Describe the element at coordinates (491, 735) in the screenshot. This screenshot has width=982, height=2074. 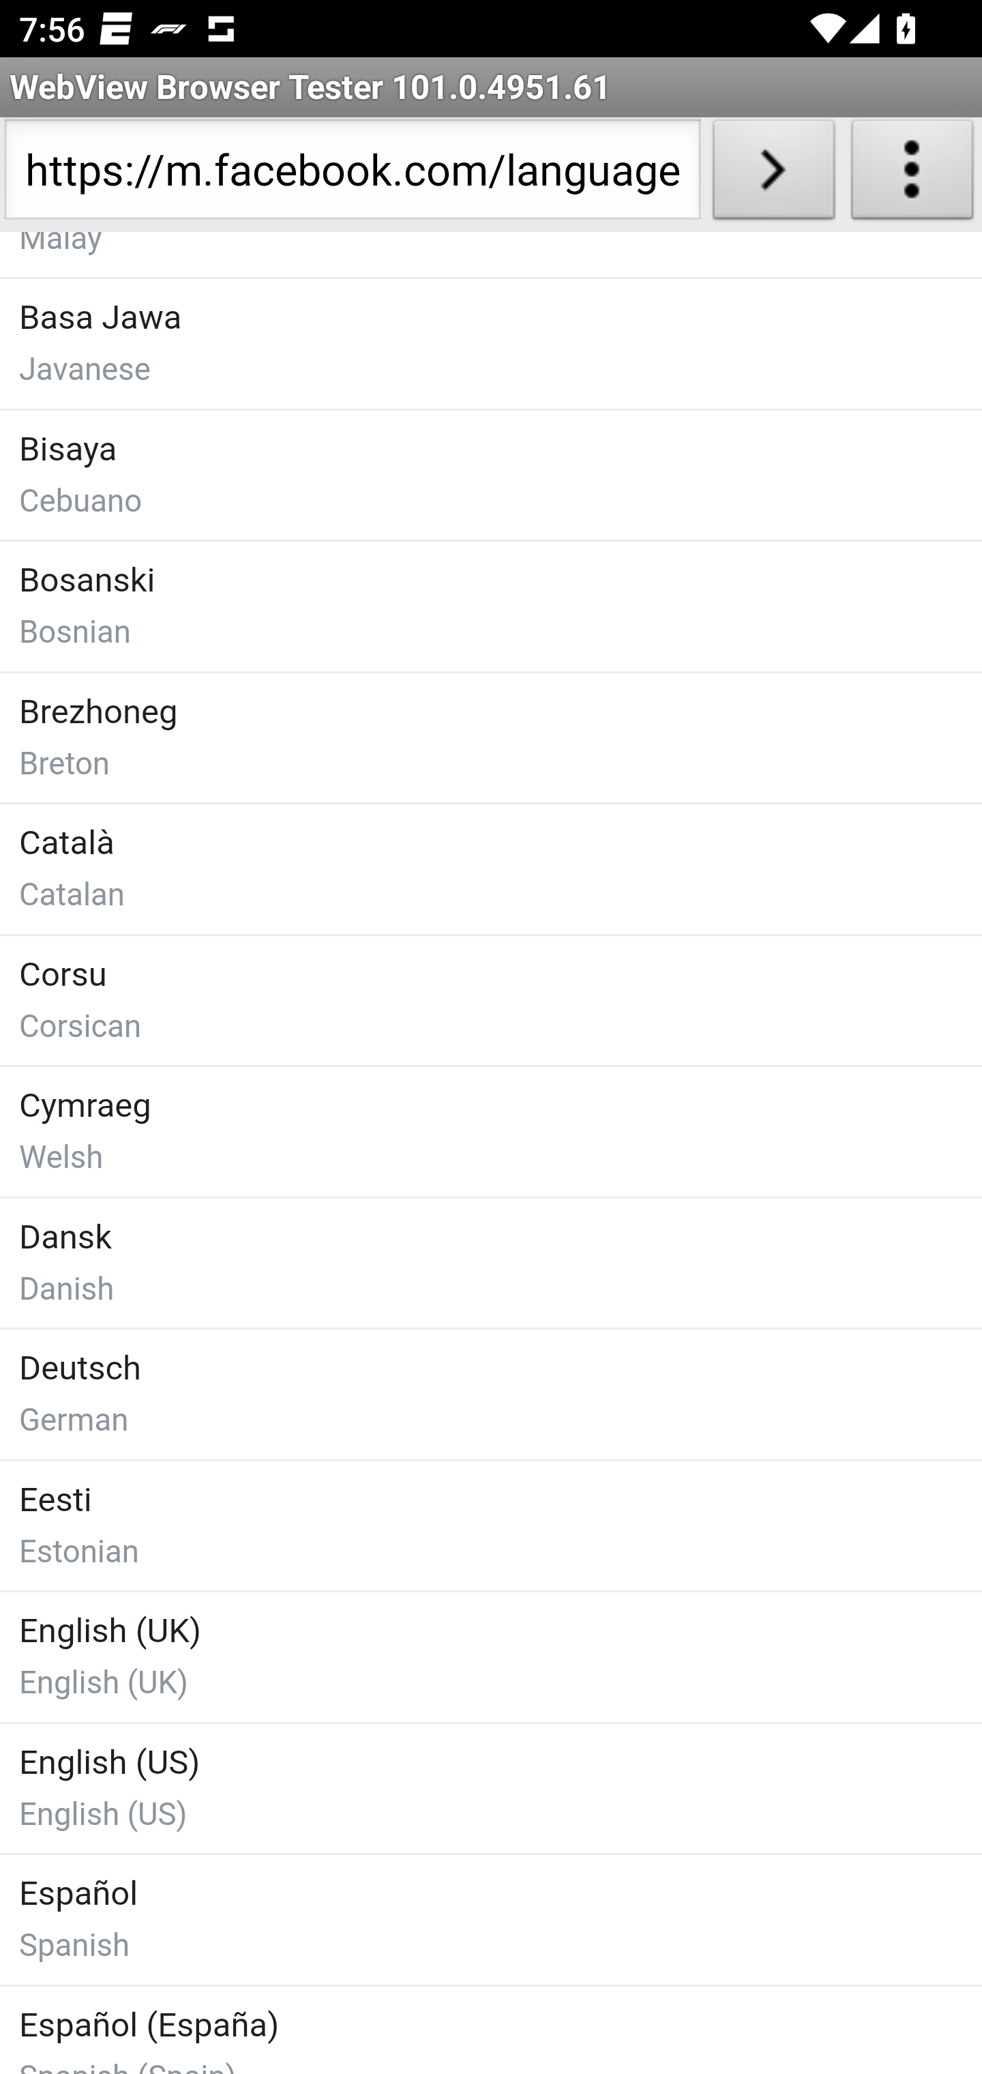
I see `BrezhonegBreton` at that location.